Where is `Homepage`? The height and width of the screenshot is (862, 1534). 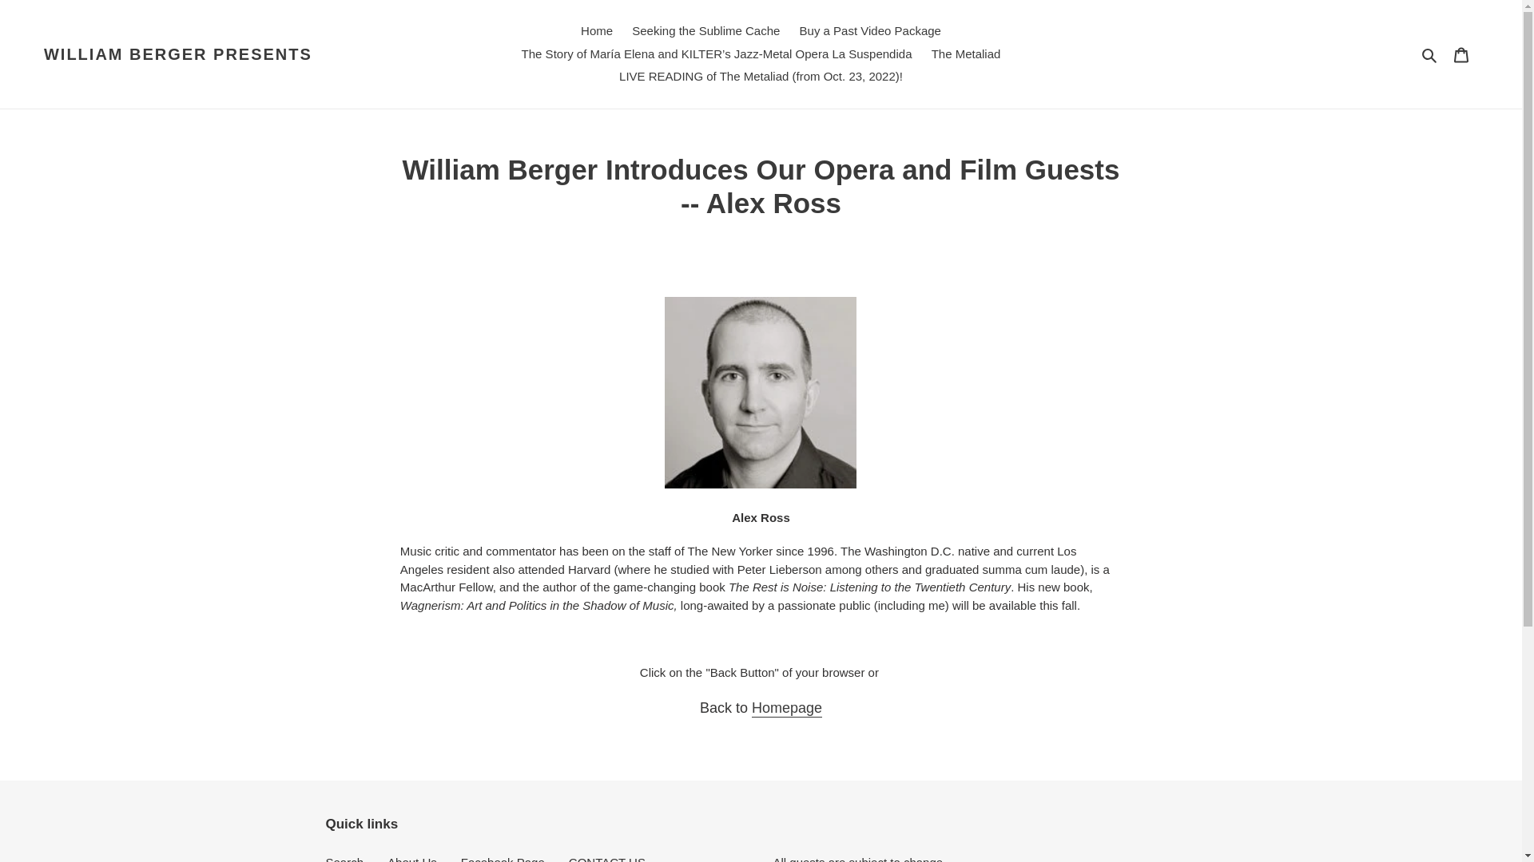 Homepage is located at coordinates (786, 708).